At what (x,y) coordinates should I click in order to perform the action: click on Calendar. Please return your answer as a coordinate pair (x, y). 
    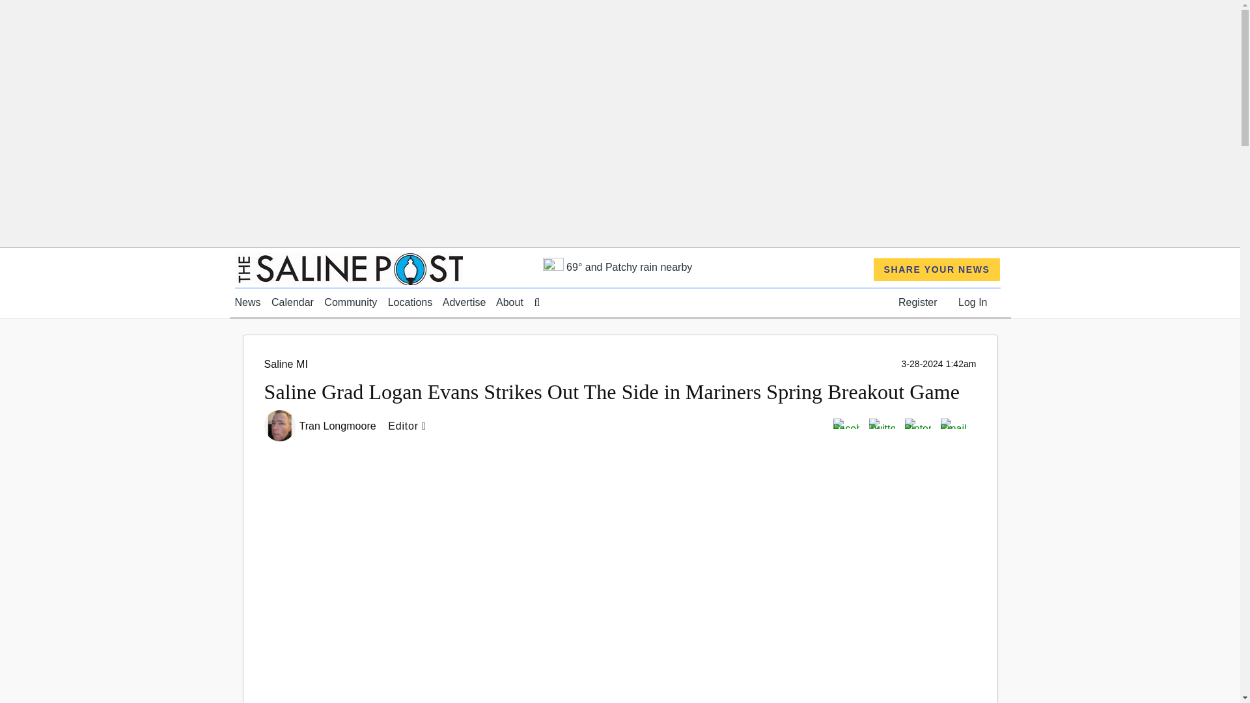
    Looking at the image, I should click on (292, 302).